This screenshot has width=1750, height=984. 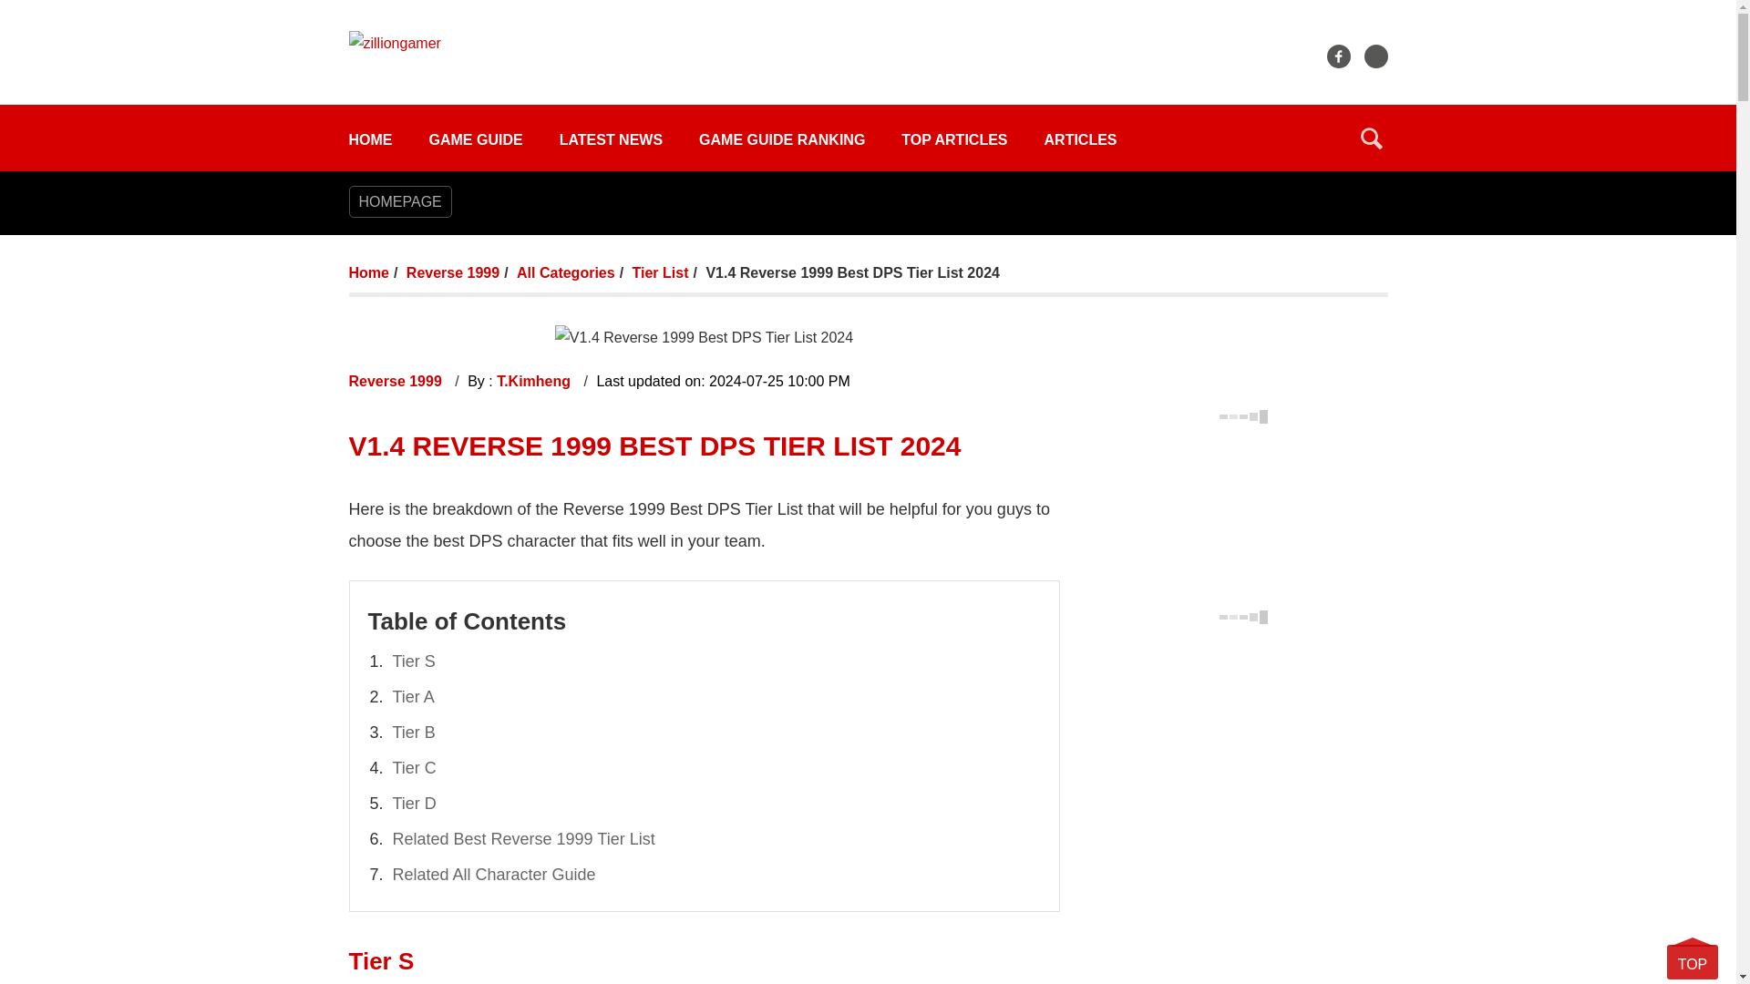 I want to click on Tier List, so click(x=660, y=272).